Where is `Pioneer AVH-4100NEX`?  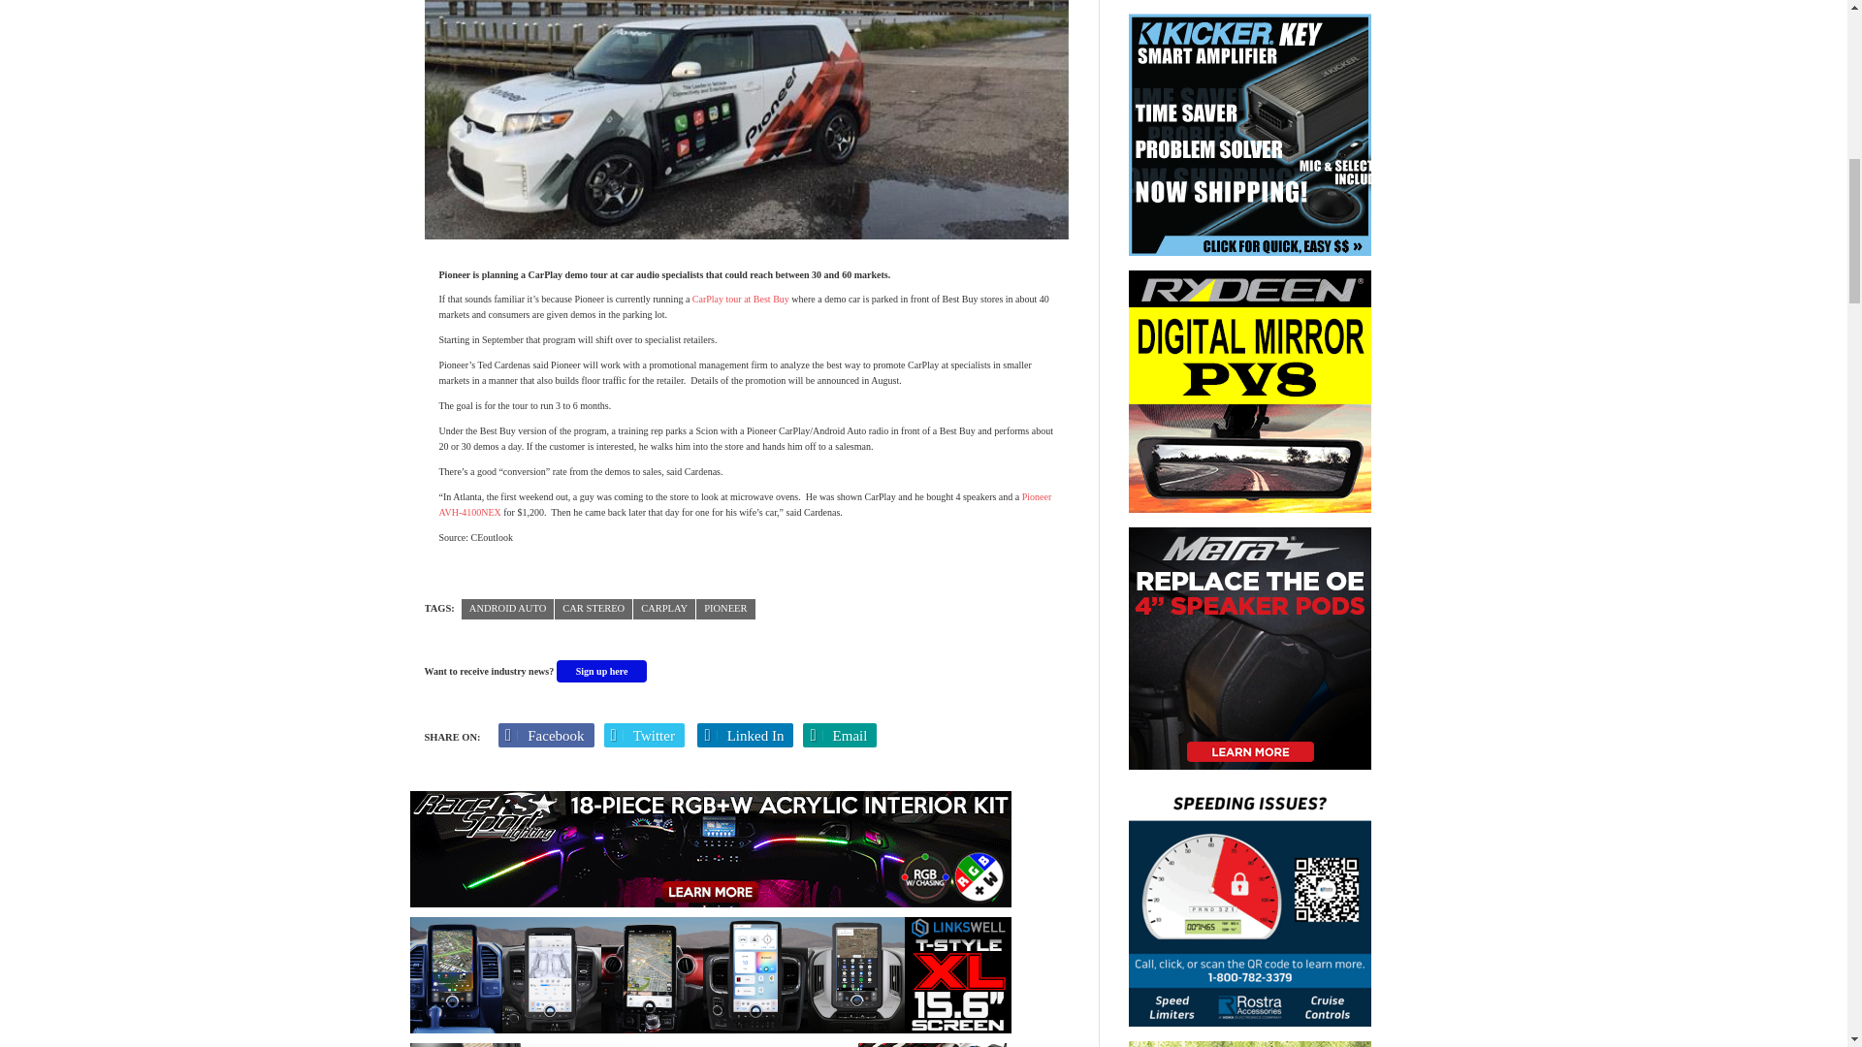
Pioneer AVH-4100NEX is located at coordinates (745, 504).